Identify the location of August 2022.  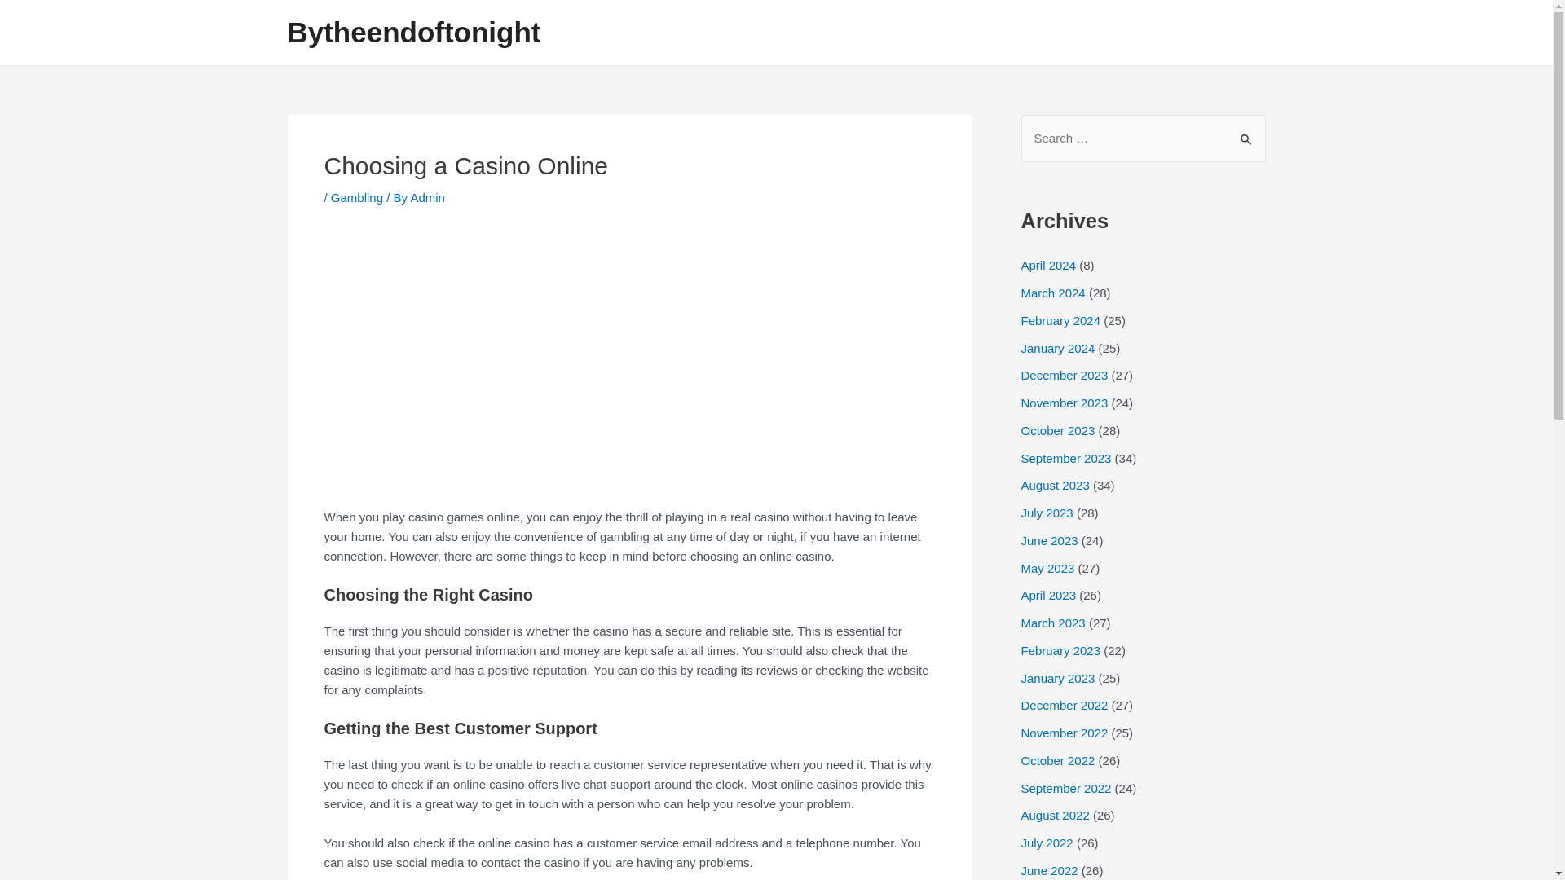
(1055, 815).